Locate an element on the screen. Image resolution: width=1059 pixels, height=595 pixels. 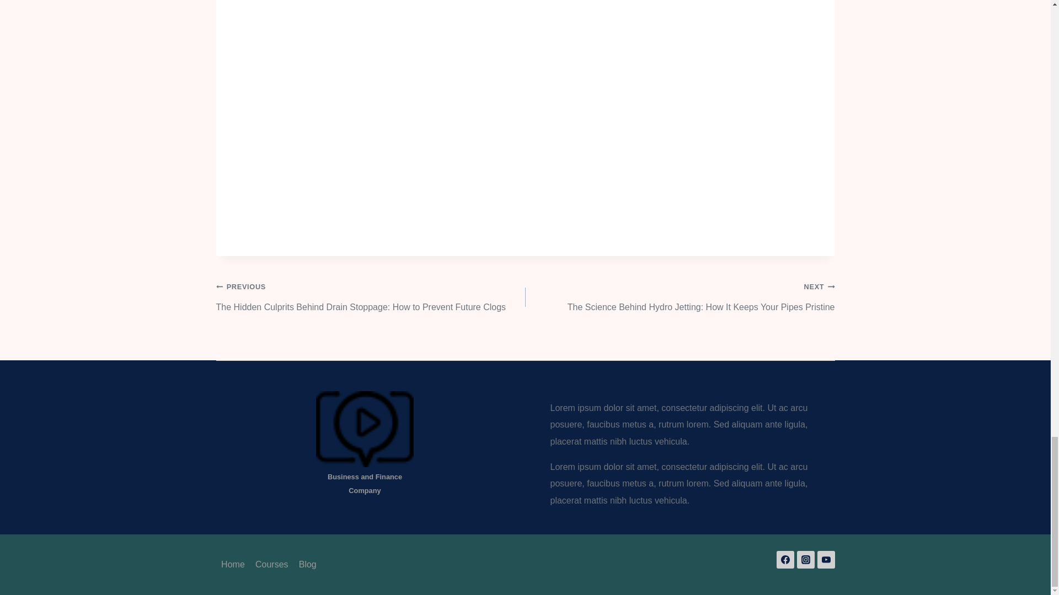
Home is located at coordinates (233, 564).